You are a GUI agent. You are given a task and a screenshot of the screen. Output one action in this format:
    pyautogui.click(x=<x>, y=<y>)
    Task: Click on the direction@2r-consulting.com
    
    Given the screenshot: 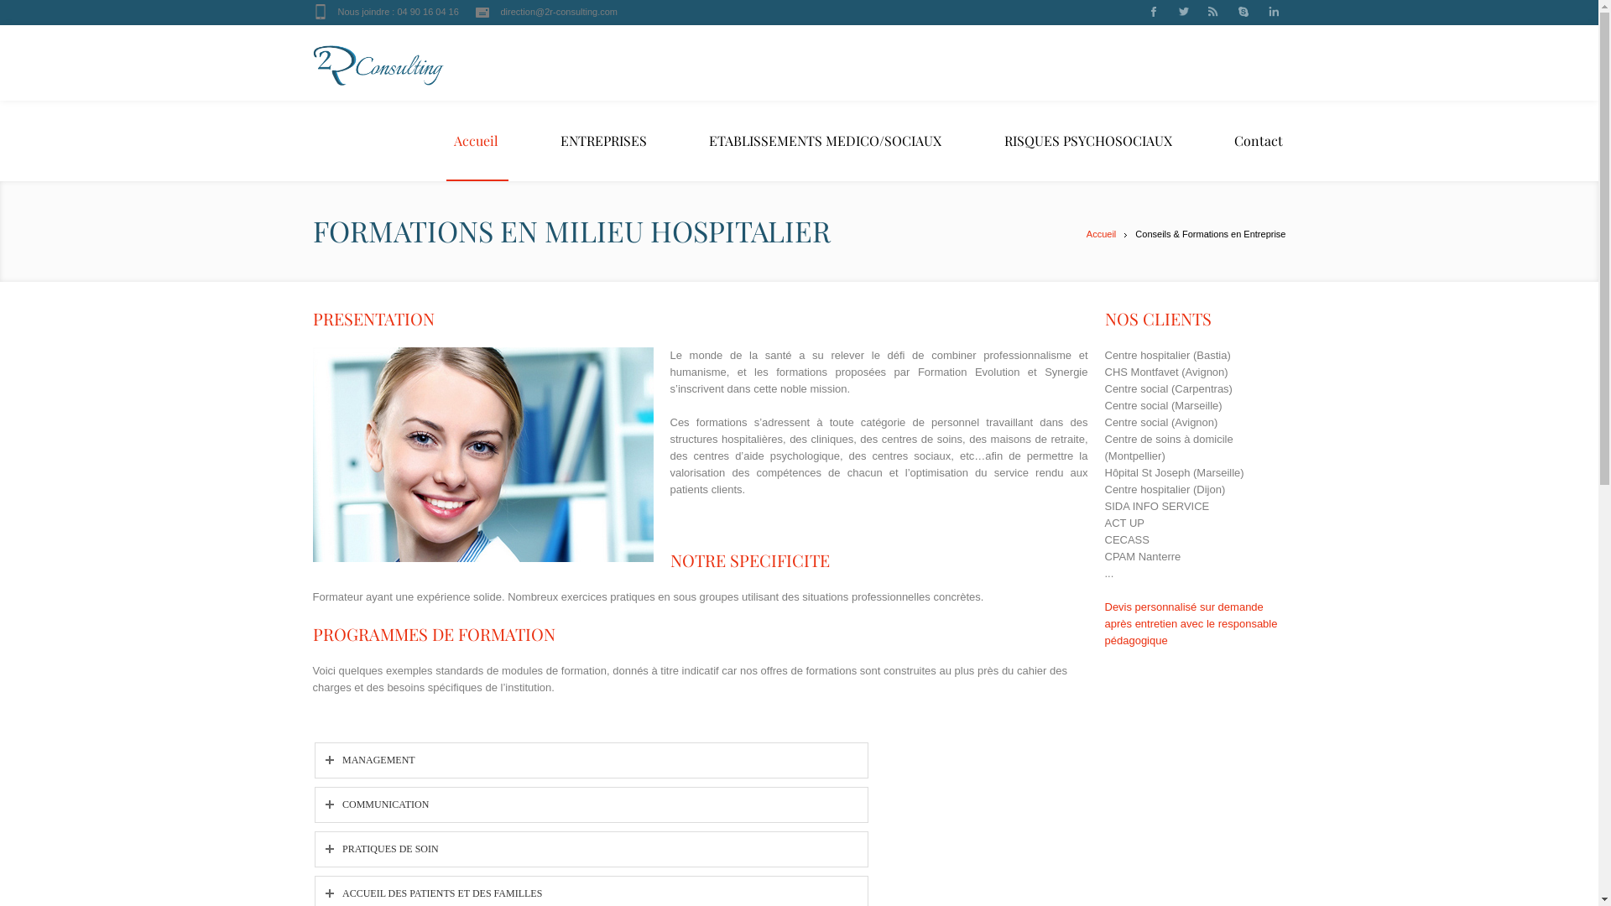 What is the action you would take?
    pyautogui.click(x=559, y=12)
    